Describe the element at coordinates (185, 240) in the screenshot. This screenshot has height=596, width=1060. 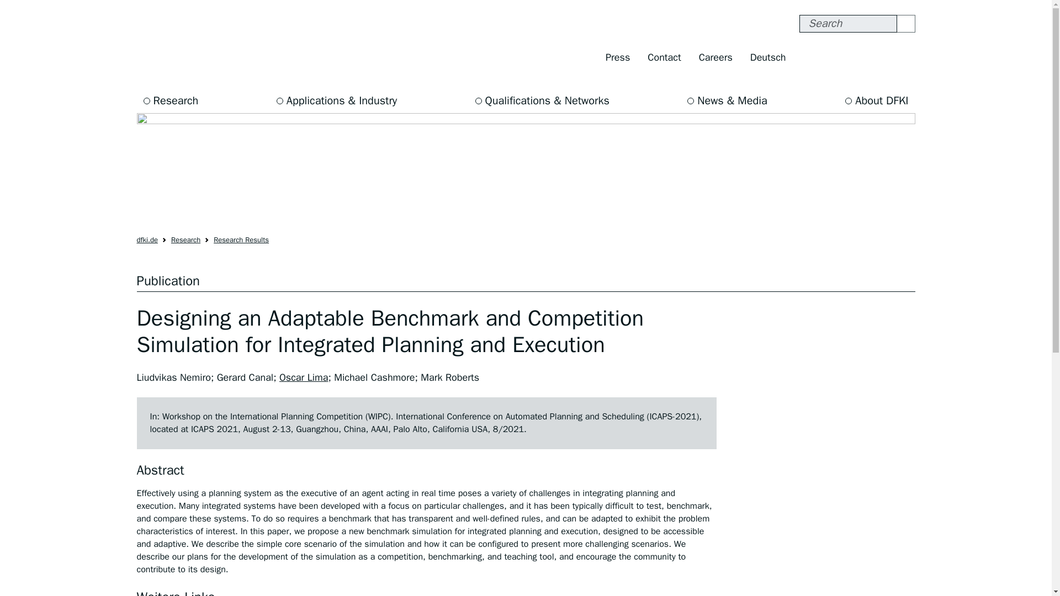
I see `Research` at that location.